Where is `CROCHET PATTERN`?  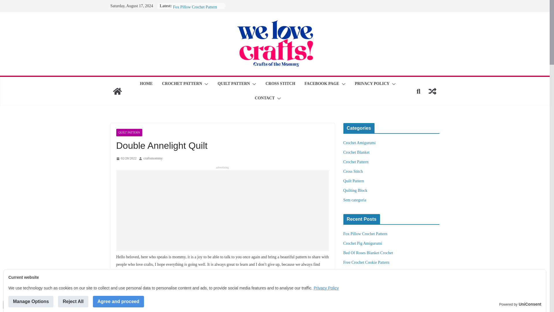
CROCHET PATTERN is located at coordinates (182, 84).